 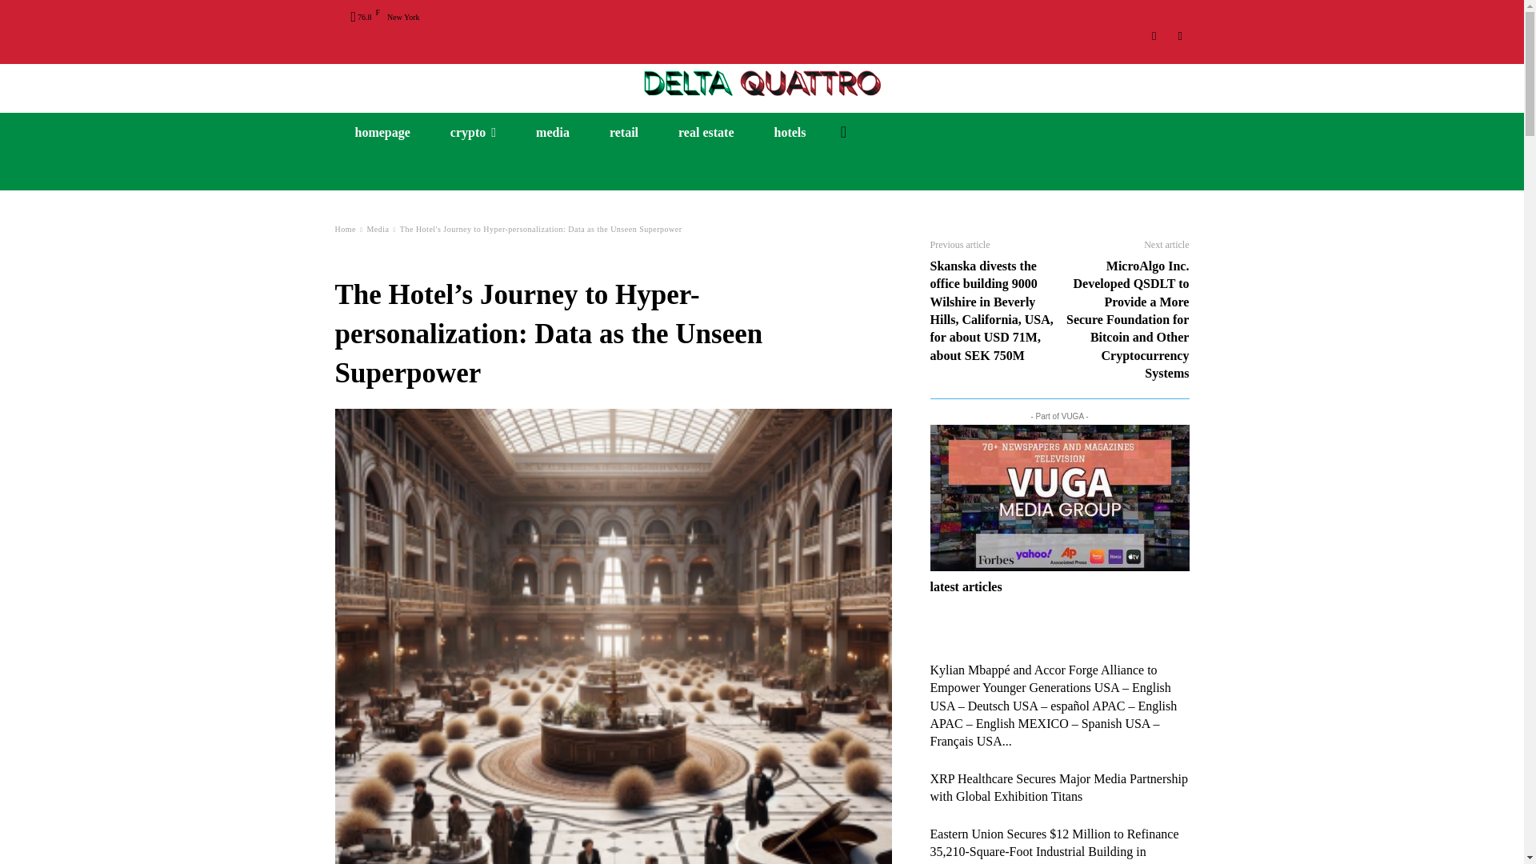 I want to click on homepage, so click(x=382, y=133).